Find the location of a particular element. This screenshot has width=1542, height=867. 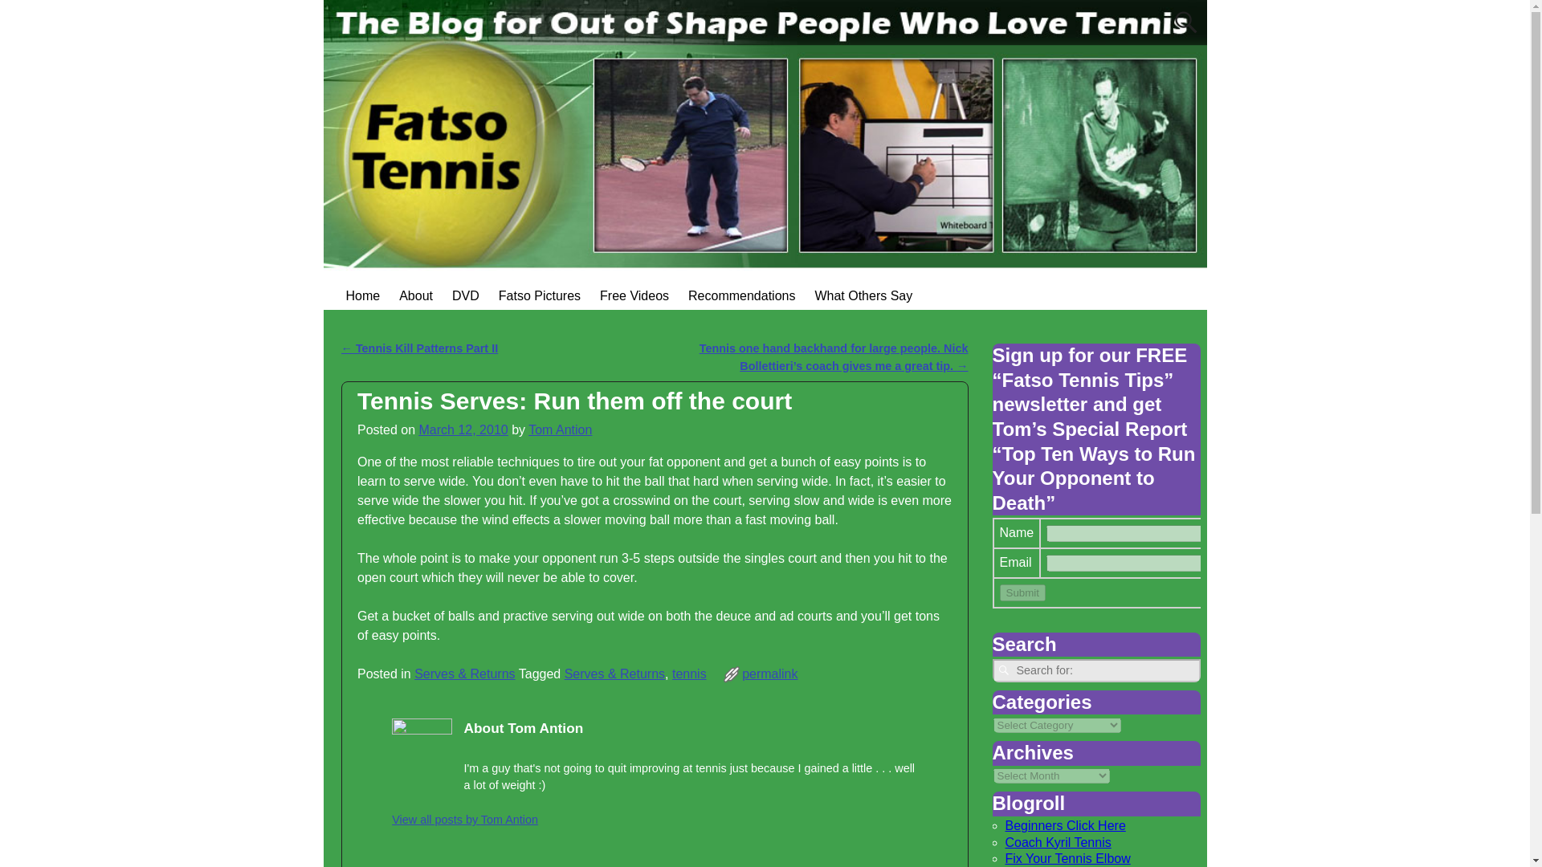

Recommendations is located at coordinates (741, 295).